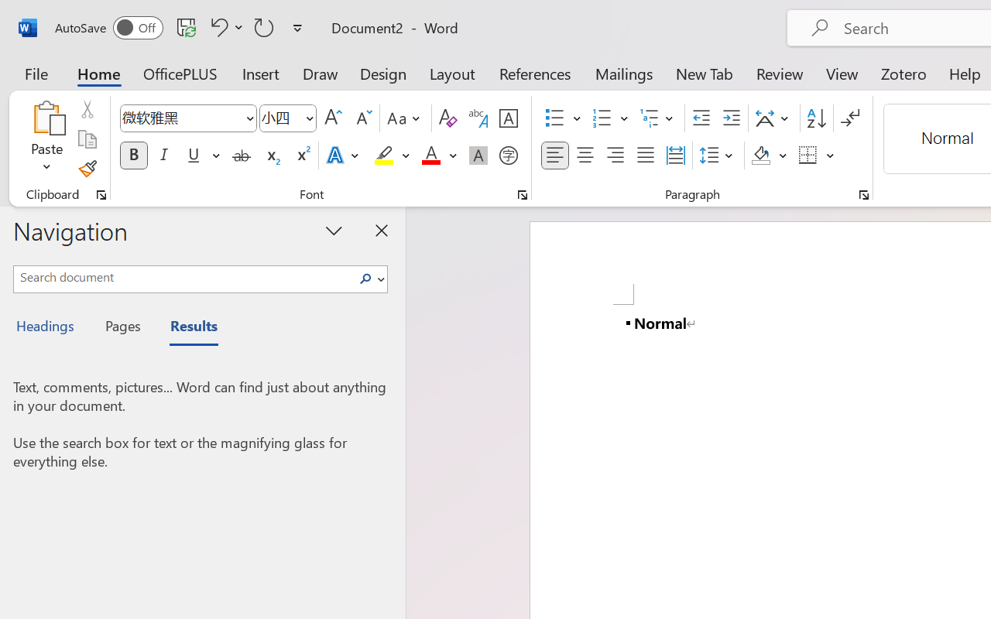 The width and height of the screenshot is (991, 619). Describe the element at coordinates (217, 27) in the screenshot. I see `Undo <ApplyStyleToDoc>b__0` at that location.